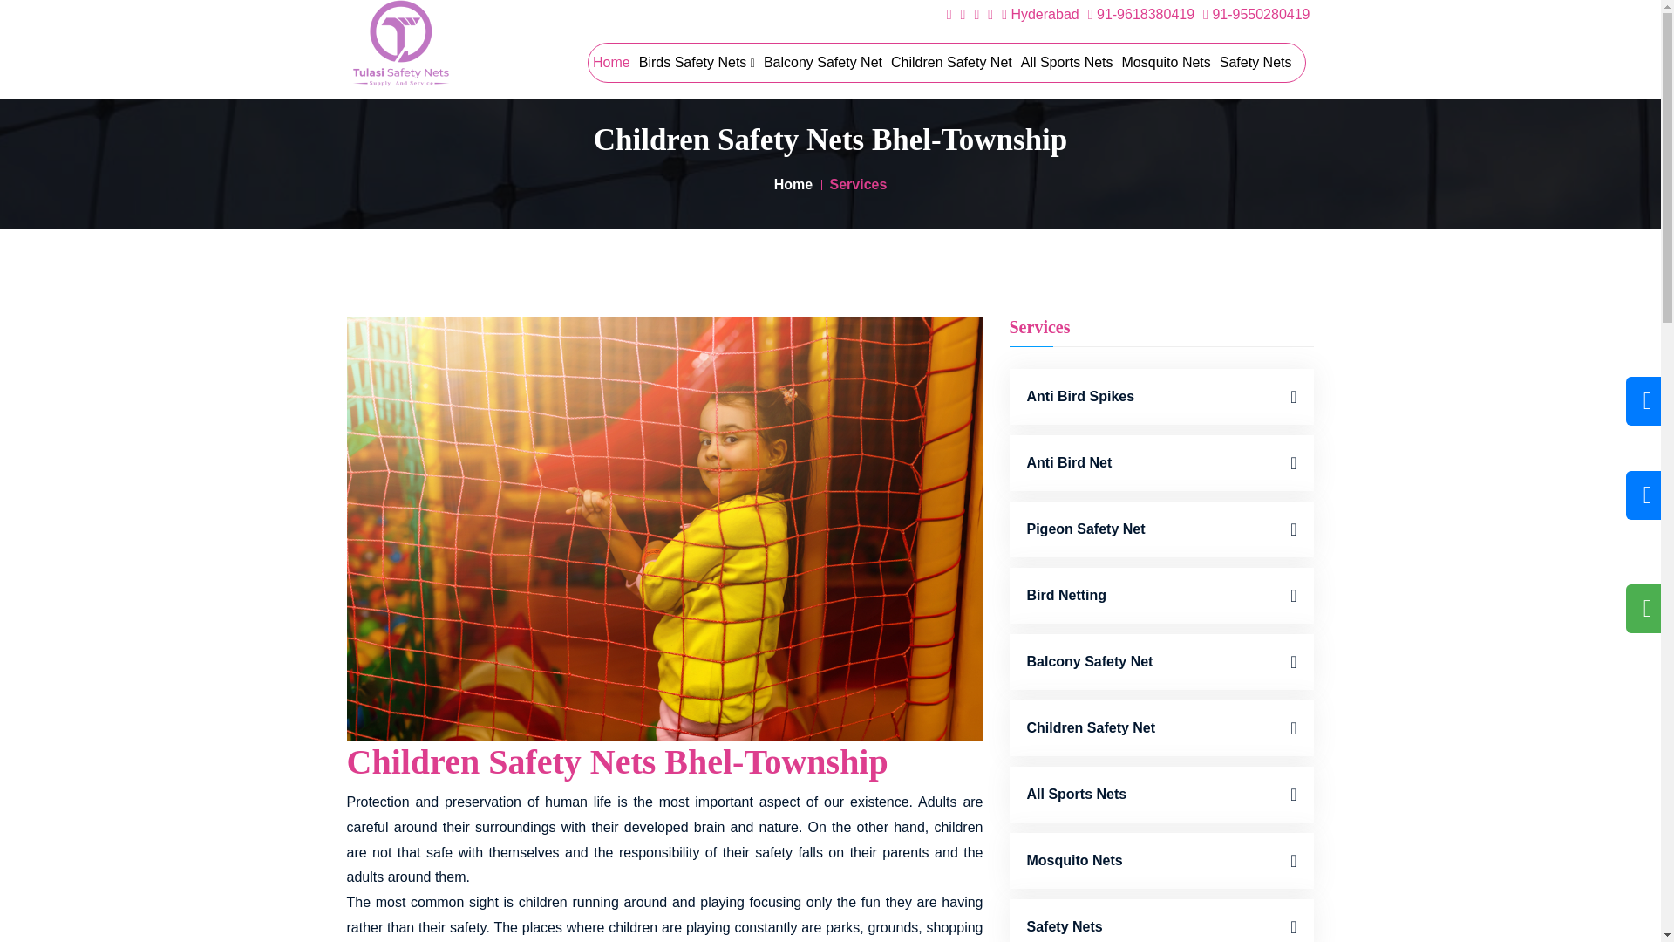  I want to click on Birds Safety Nets, so click(697, 62).